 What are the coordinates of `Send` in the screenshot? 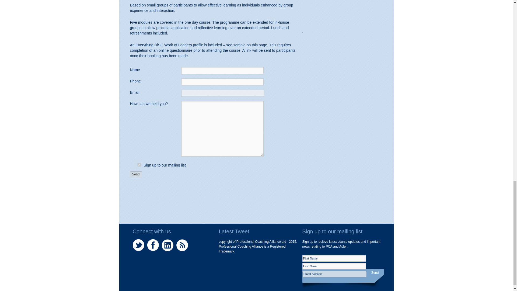 It's located at (375, 273).